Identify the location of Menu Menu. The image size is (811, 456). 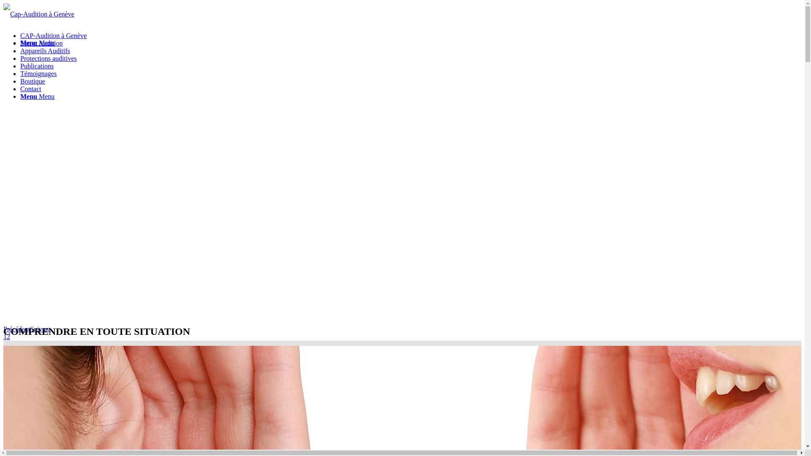
(37, 96).